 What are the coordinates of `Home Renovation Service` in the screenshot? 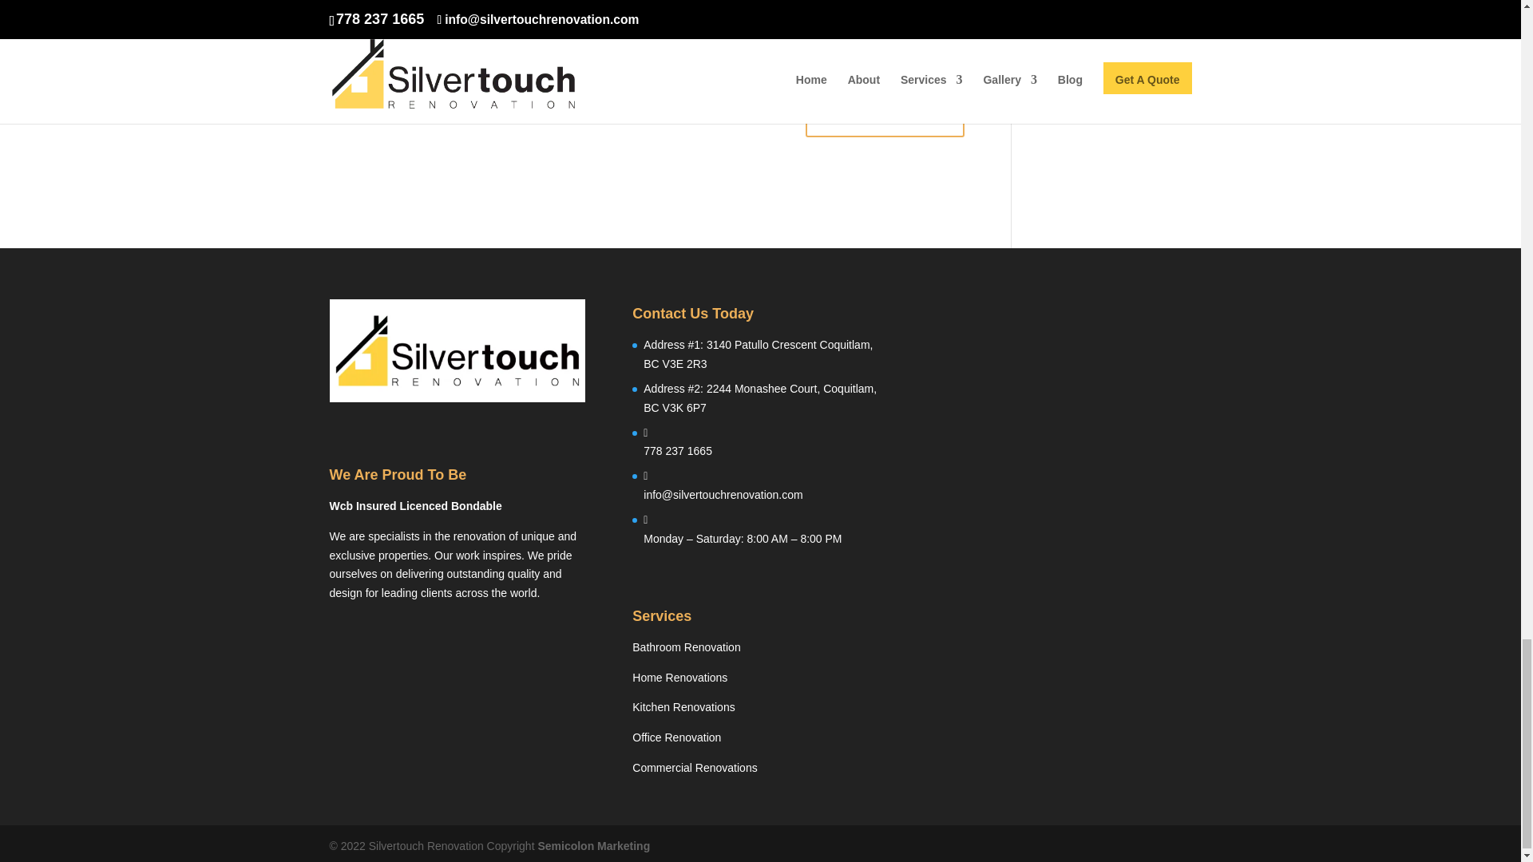 It's located at (679, 678).